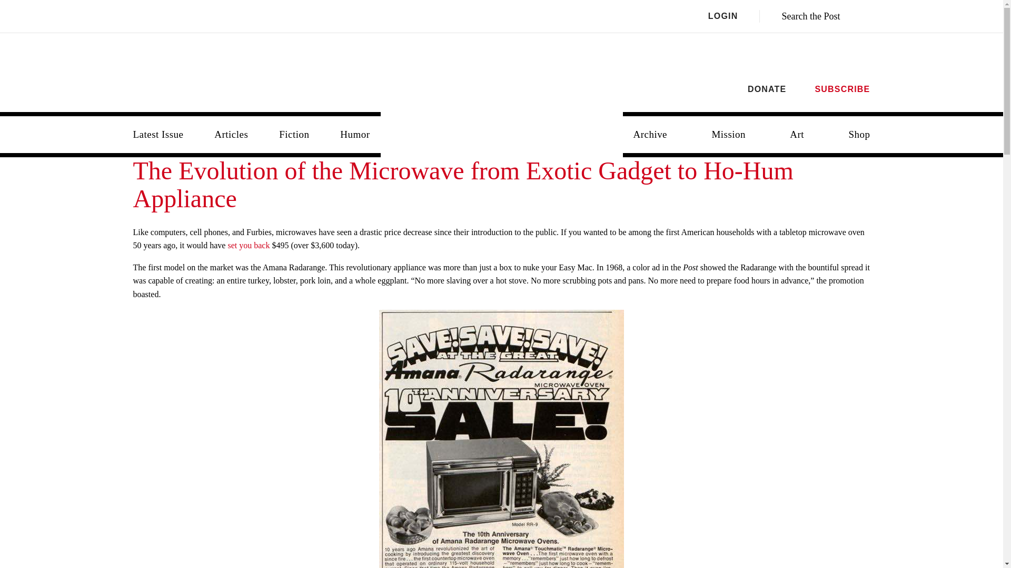 Image resolution: width=1011 pixels, height=568 pixels. I want to click on SUBSCRIBE, so click(842, 89).